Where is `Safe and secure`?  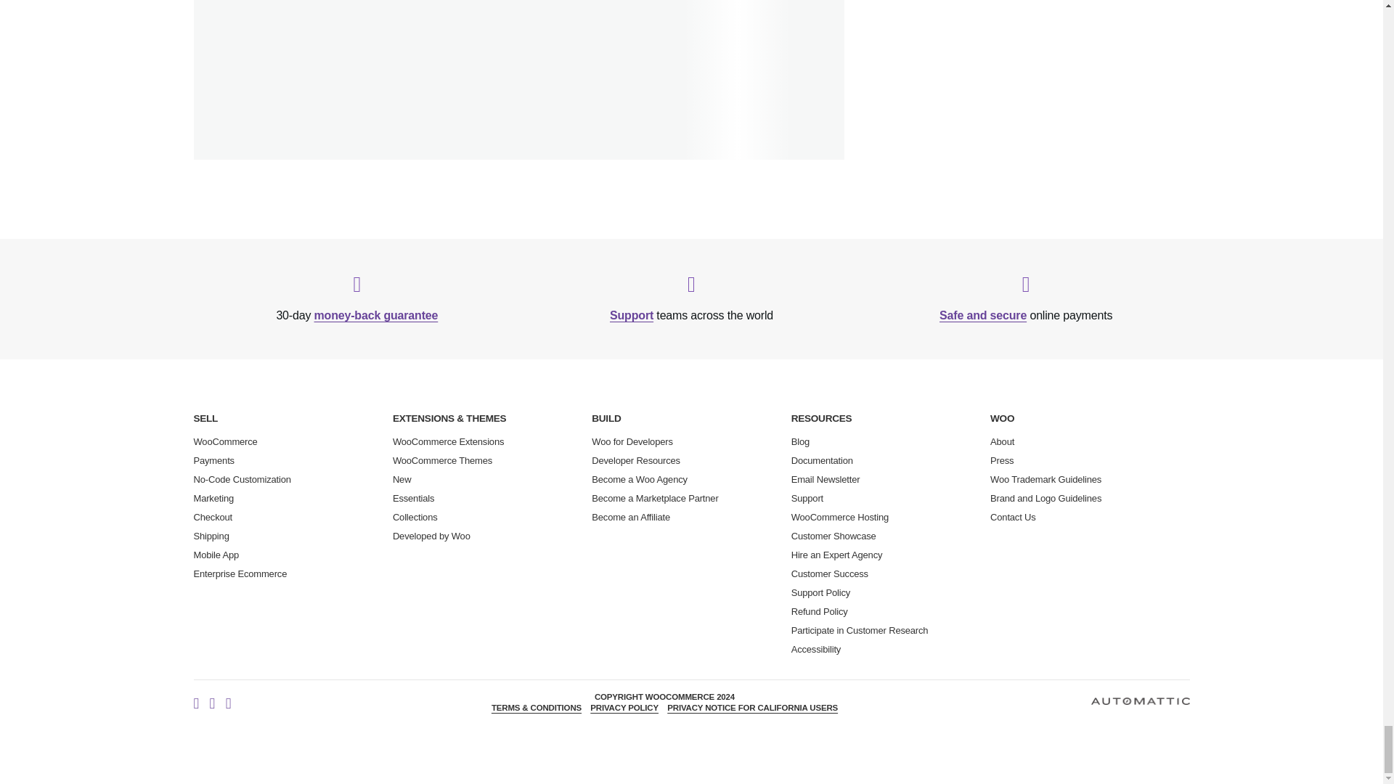 Safe and secure is located at coordinates (983, 315).